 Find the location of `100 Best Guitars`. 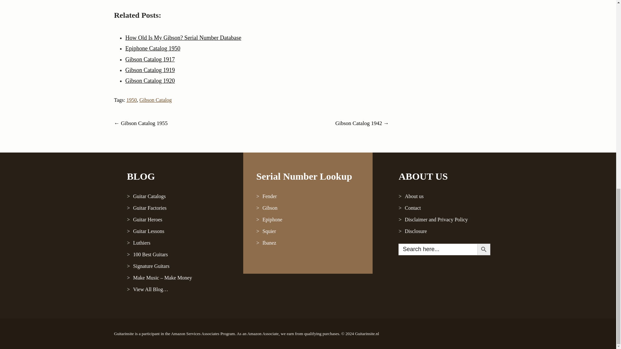

100 Best Guitars is located at coordinates (179, 255).